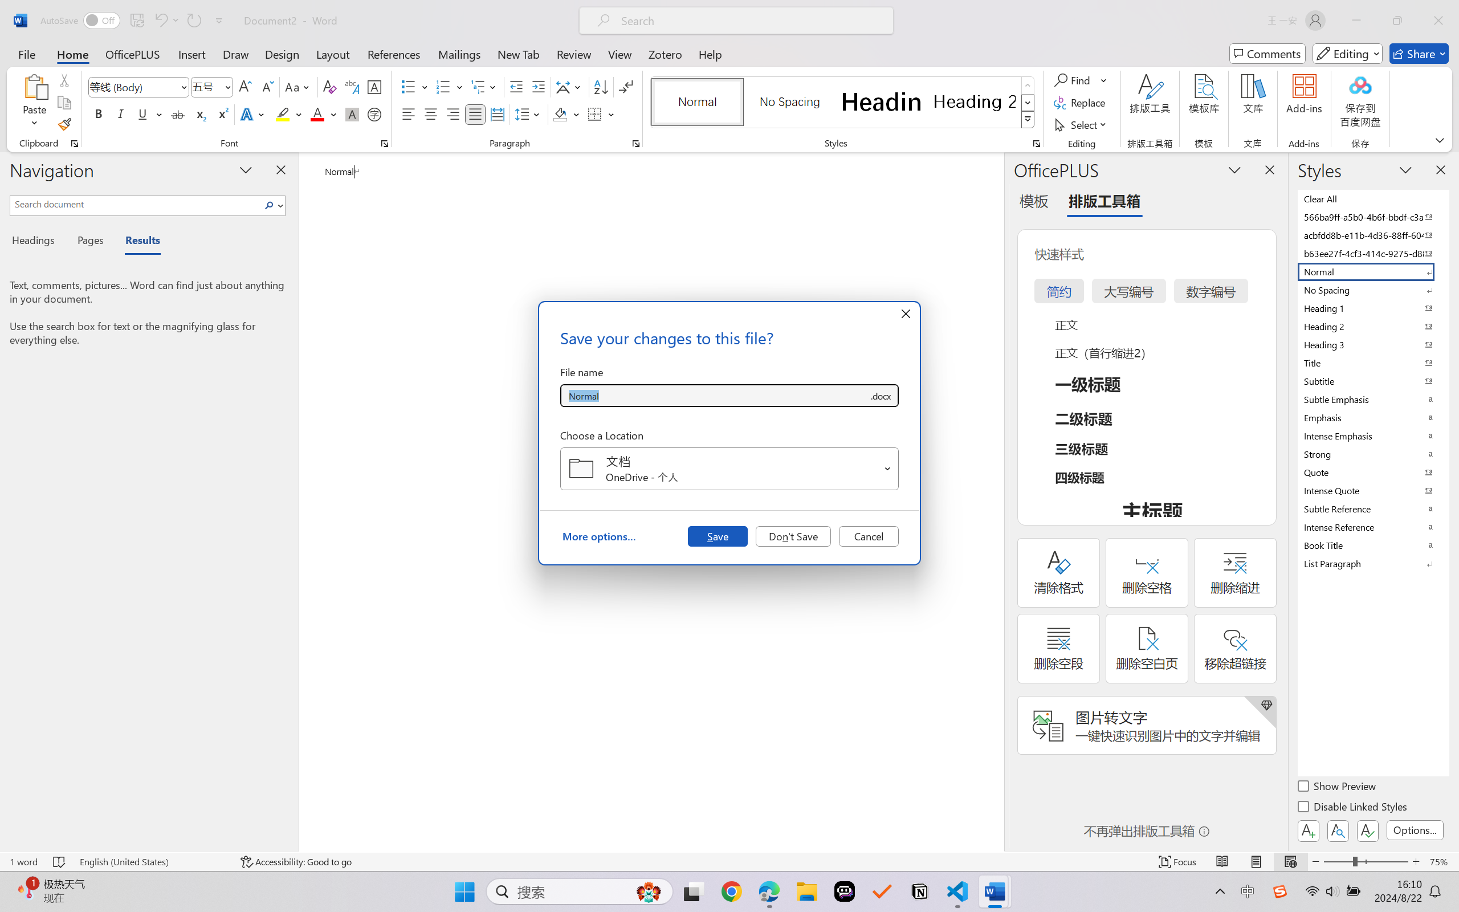  Describe the element at coordinates (333, 54) in the screenshot. I see `Layout` at that location.